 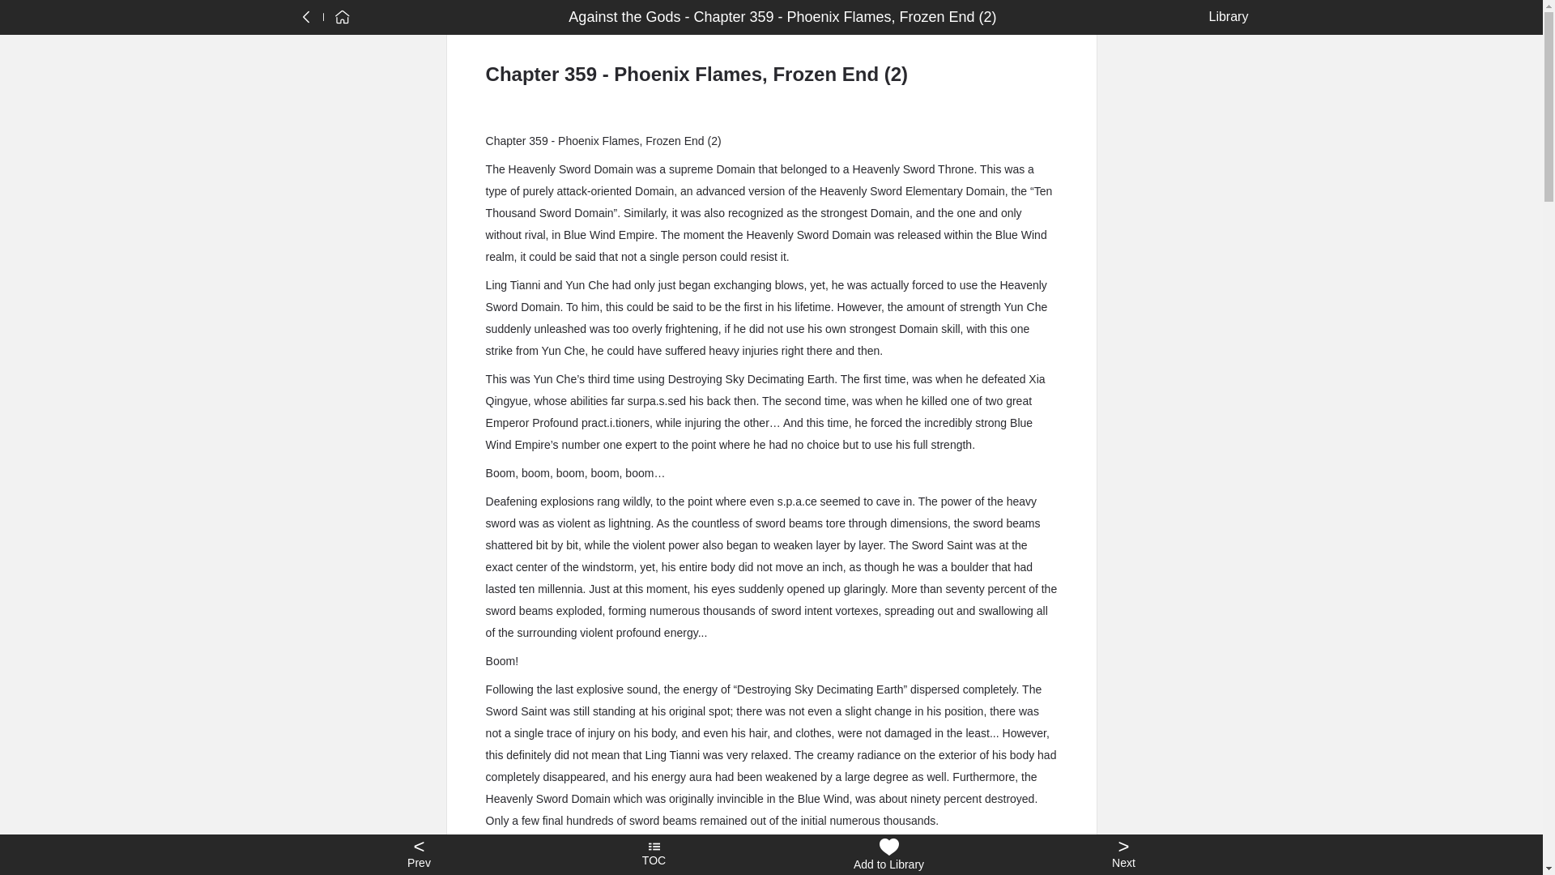 What do you see at coordinates (888, 855) in the screenshot?
I see `Add to Library` at bounding box center [888, 855].